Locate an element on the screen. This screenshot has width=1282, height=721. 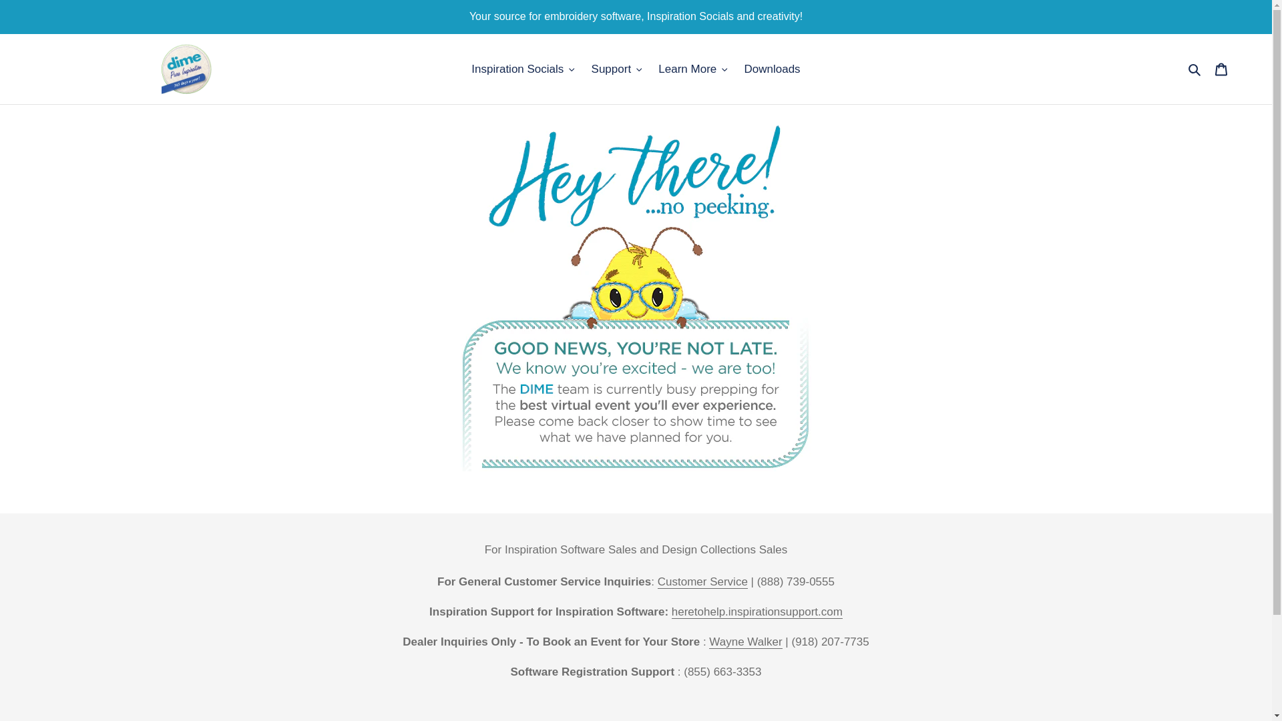
Search is located at coordinates (1195, 69).